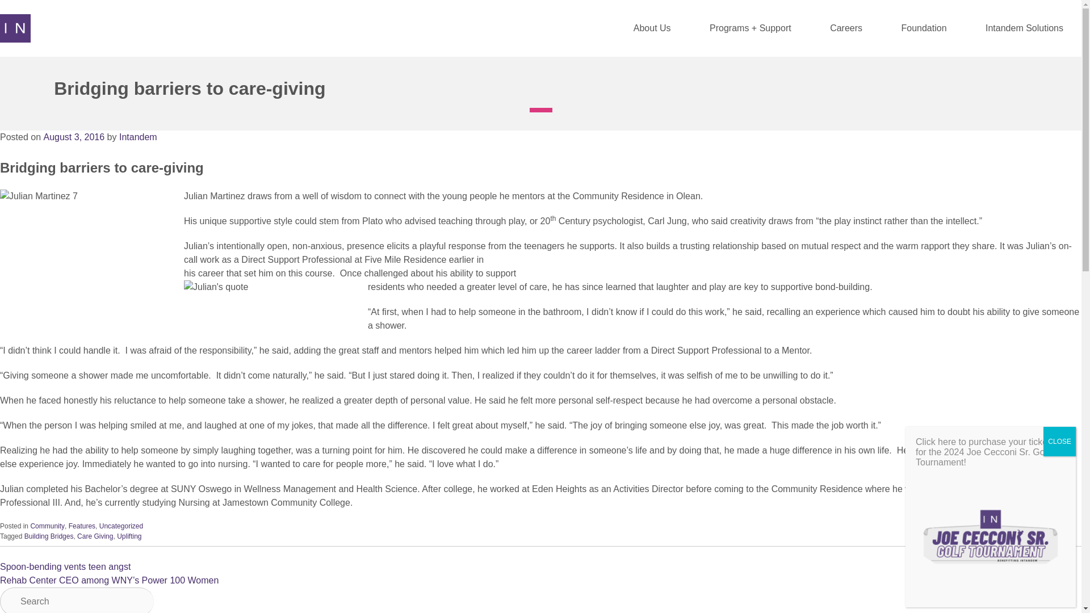 This screenshot has width=1090, height=613. What do you see at coordinates (846, 28) in the screenshot?
I see `Careers` at bounding box center [846, 28].